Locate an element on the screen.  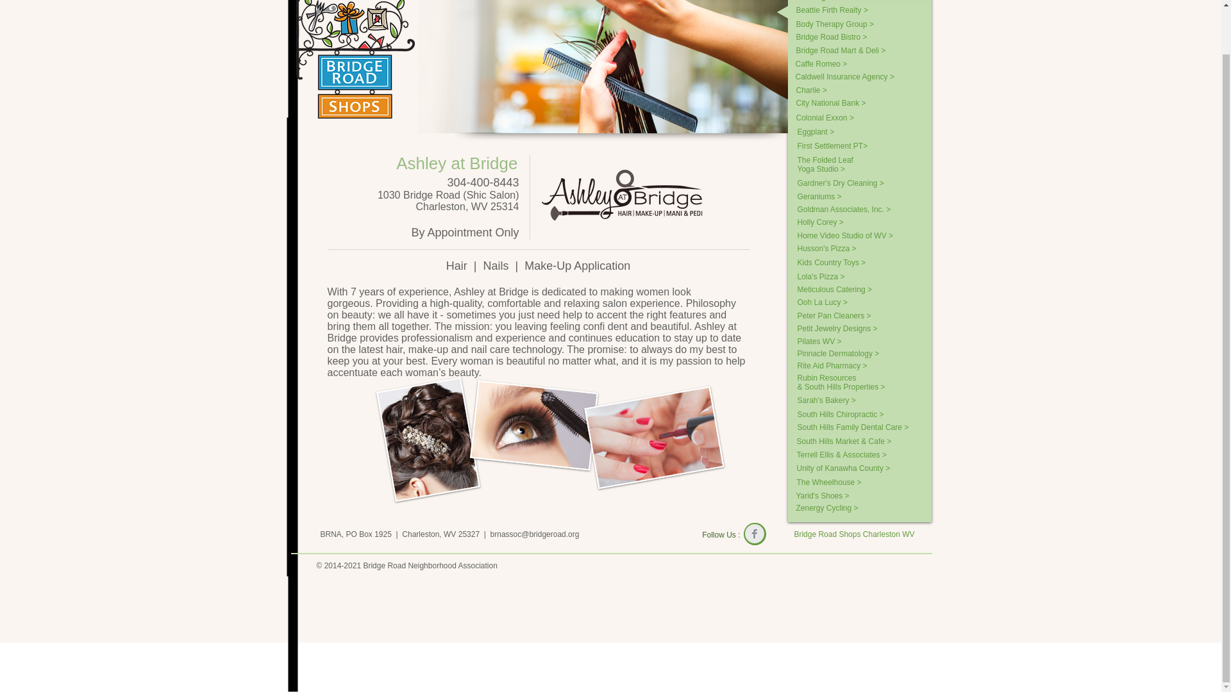
Ashley at Bridge is located at coordinates (456, 163).